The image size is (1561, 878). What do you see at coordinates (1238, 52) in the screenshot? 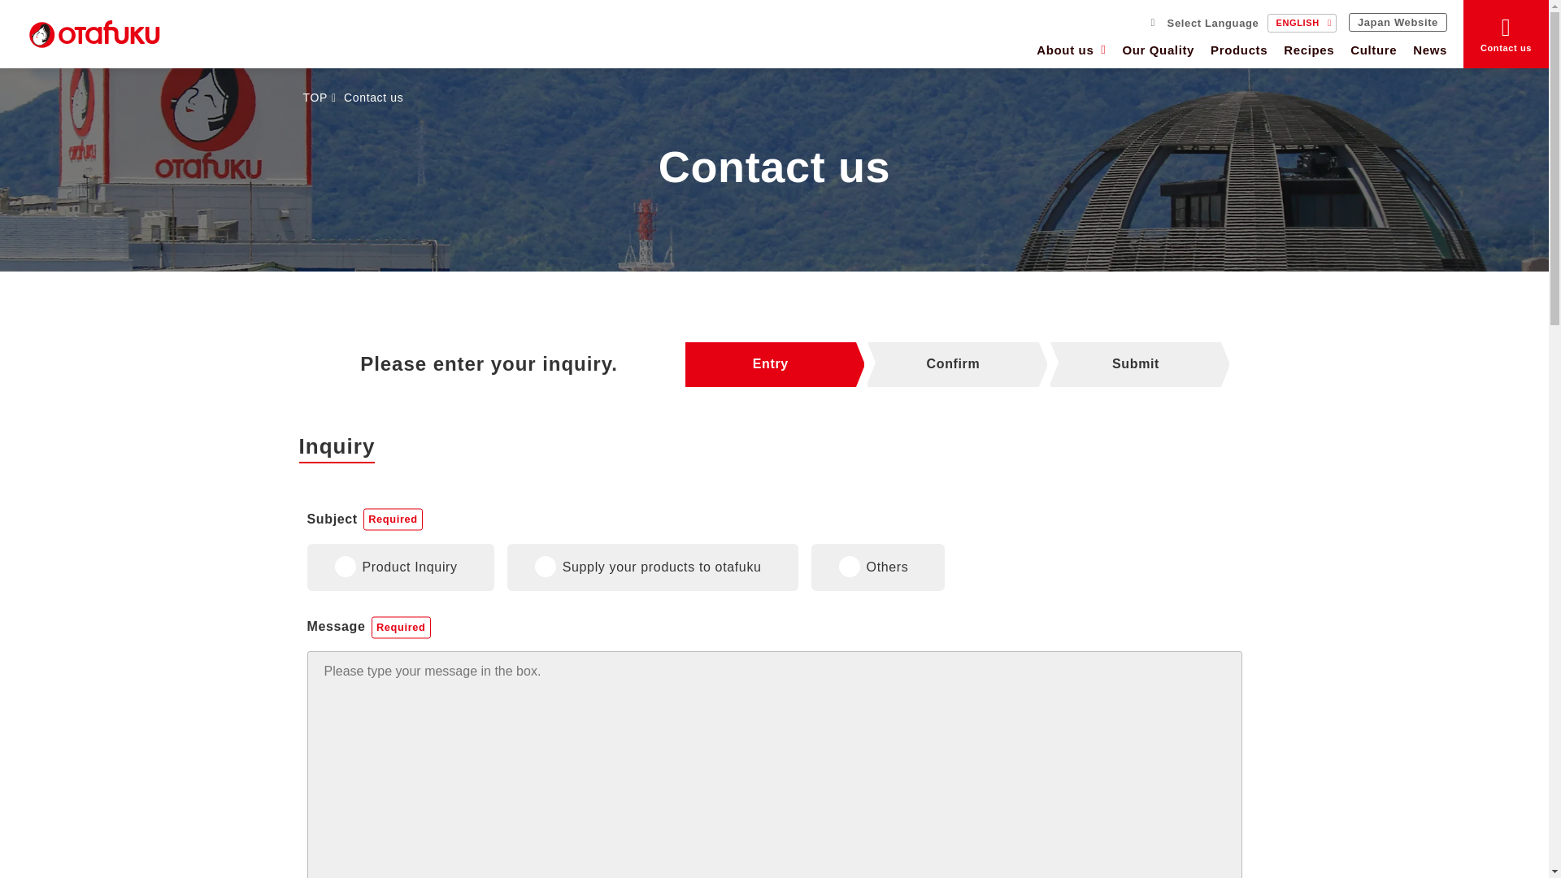
I see `Products` at bounding box center [1238, 52].